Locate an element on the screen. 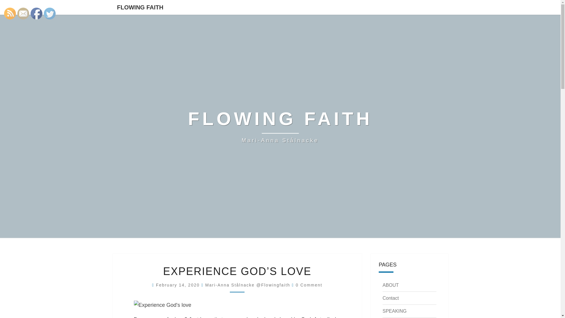  0 Comment is located at coordinates (309, 285).